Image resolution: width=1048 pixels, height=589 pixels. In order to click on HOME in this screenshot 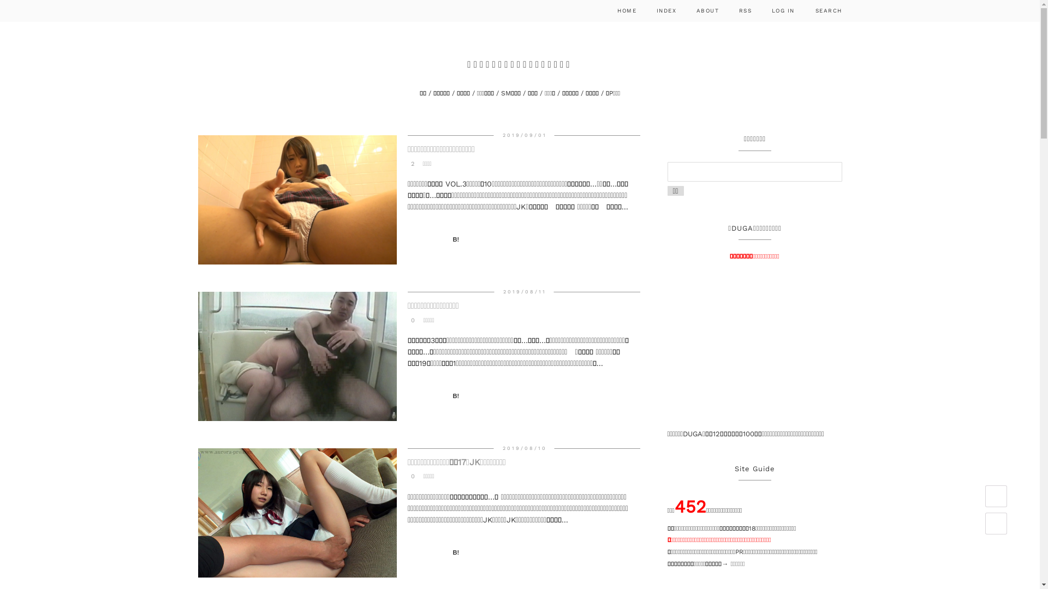, I will do `click(627, 11)`.